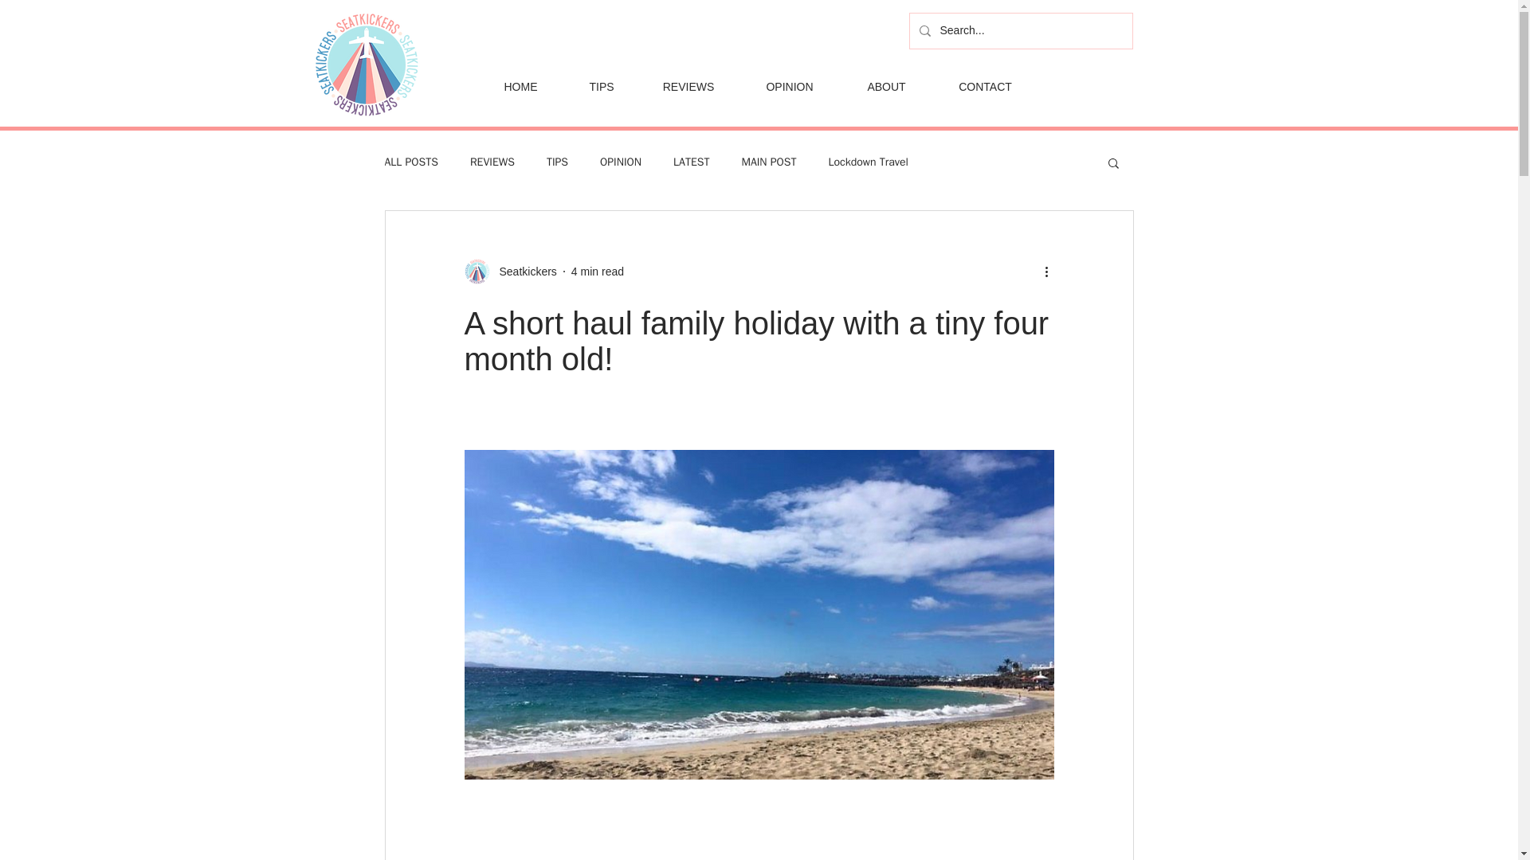 This screenshot has height=860, width=1530. I want to click on TIPS, so click(601, 87).